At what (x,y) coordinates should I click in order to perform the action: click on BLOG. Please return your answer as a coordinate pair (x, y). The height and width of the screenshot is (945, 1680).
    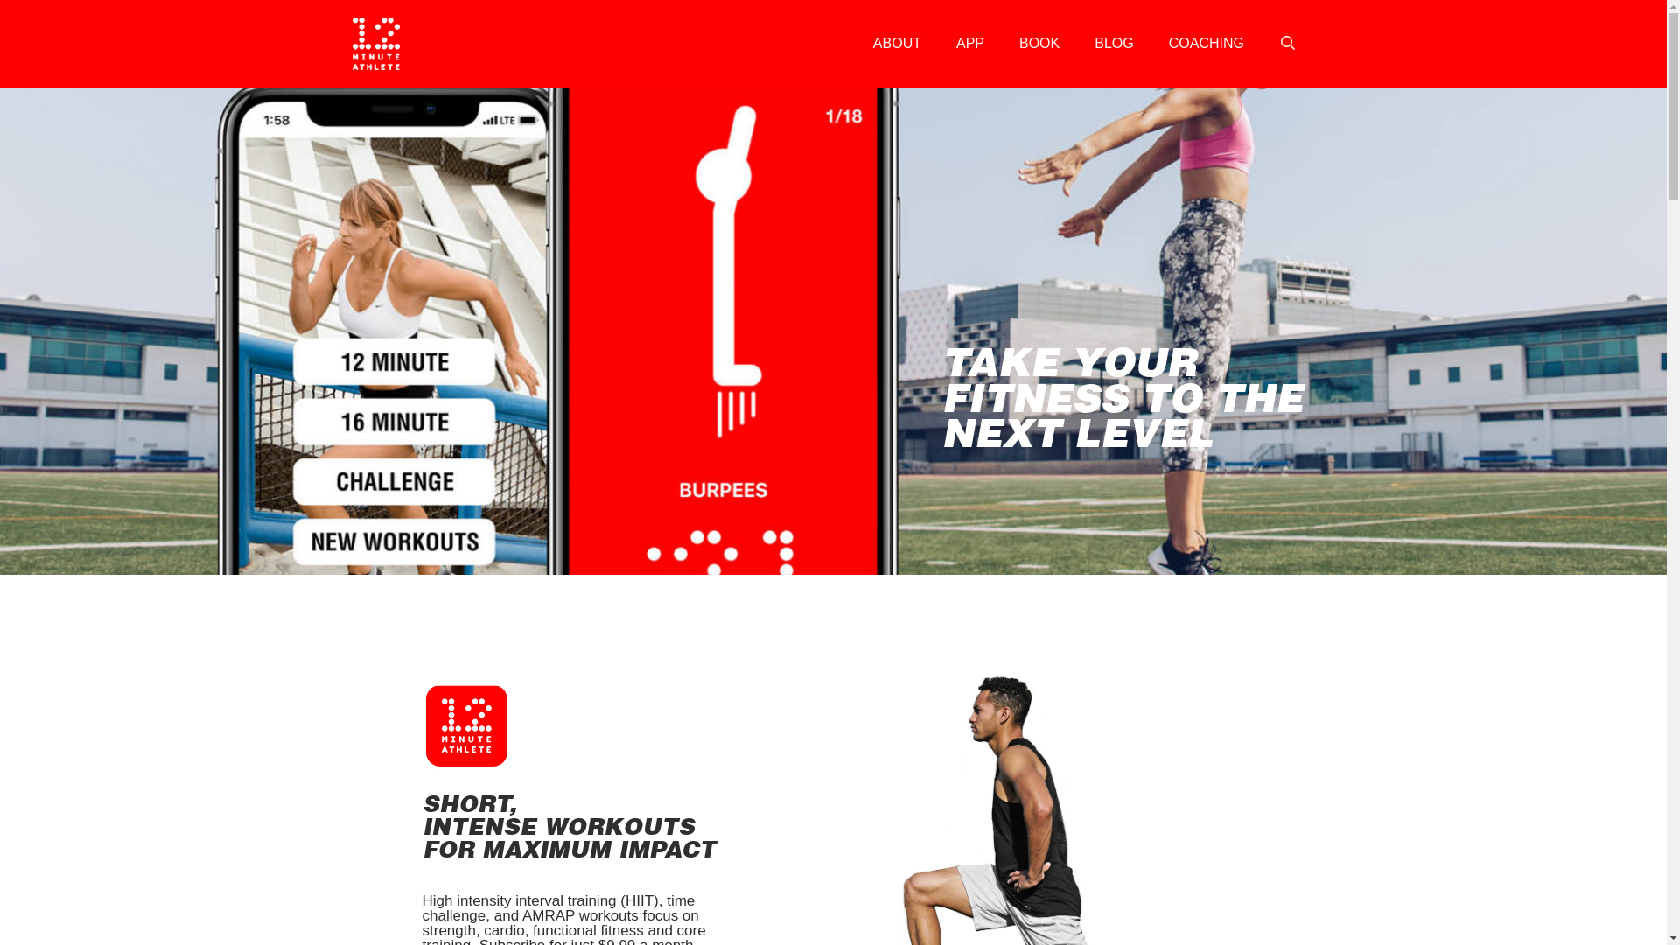
    Looking at the image, I should click on (1114, 44).